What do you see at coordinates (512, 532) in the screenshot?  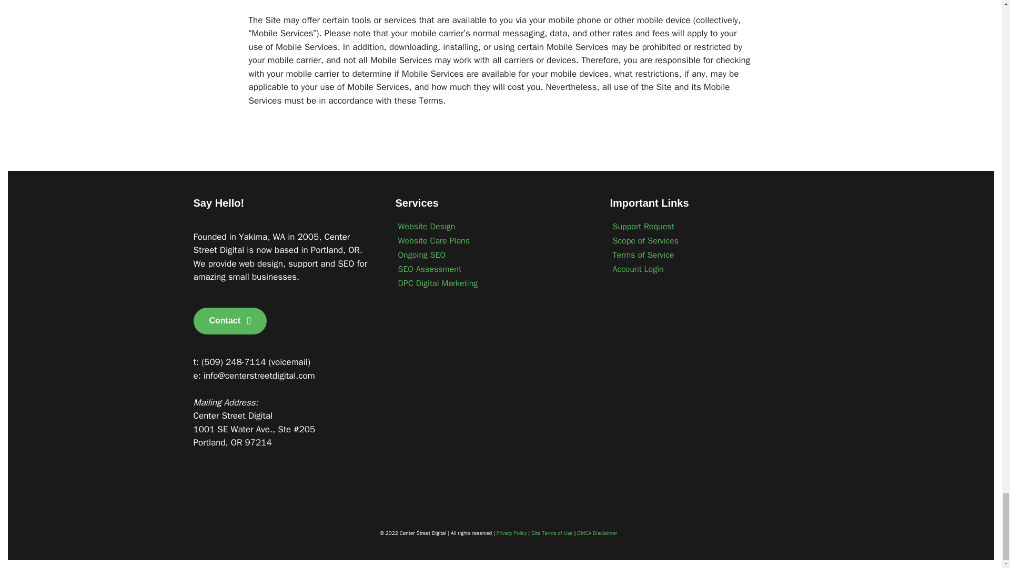 I see `Privacy Policy` at bounding box center [512, 532].